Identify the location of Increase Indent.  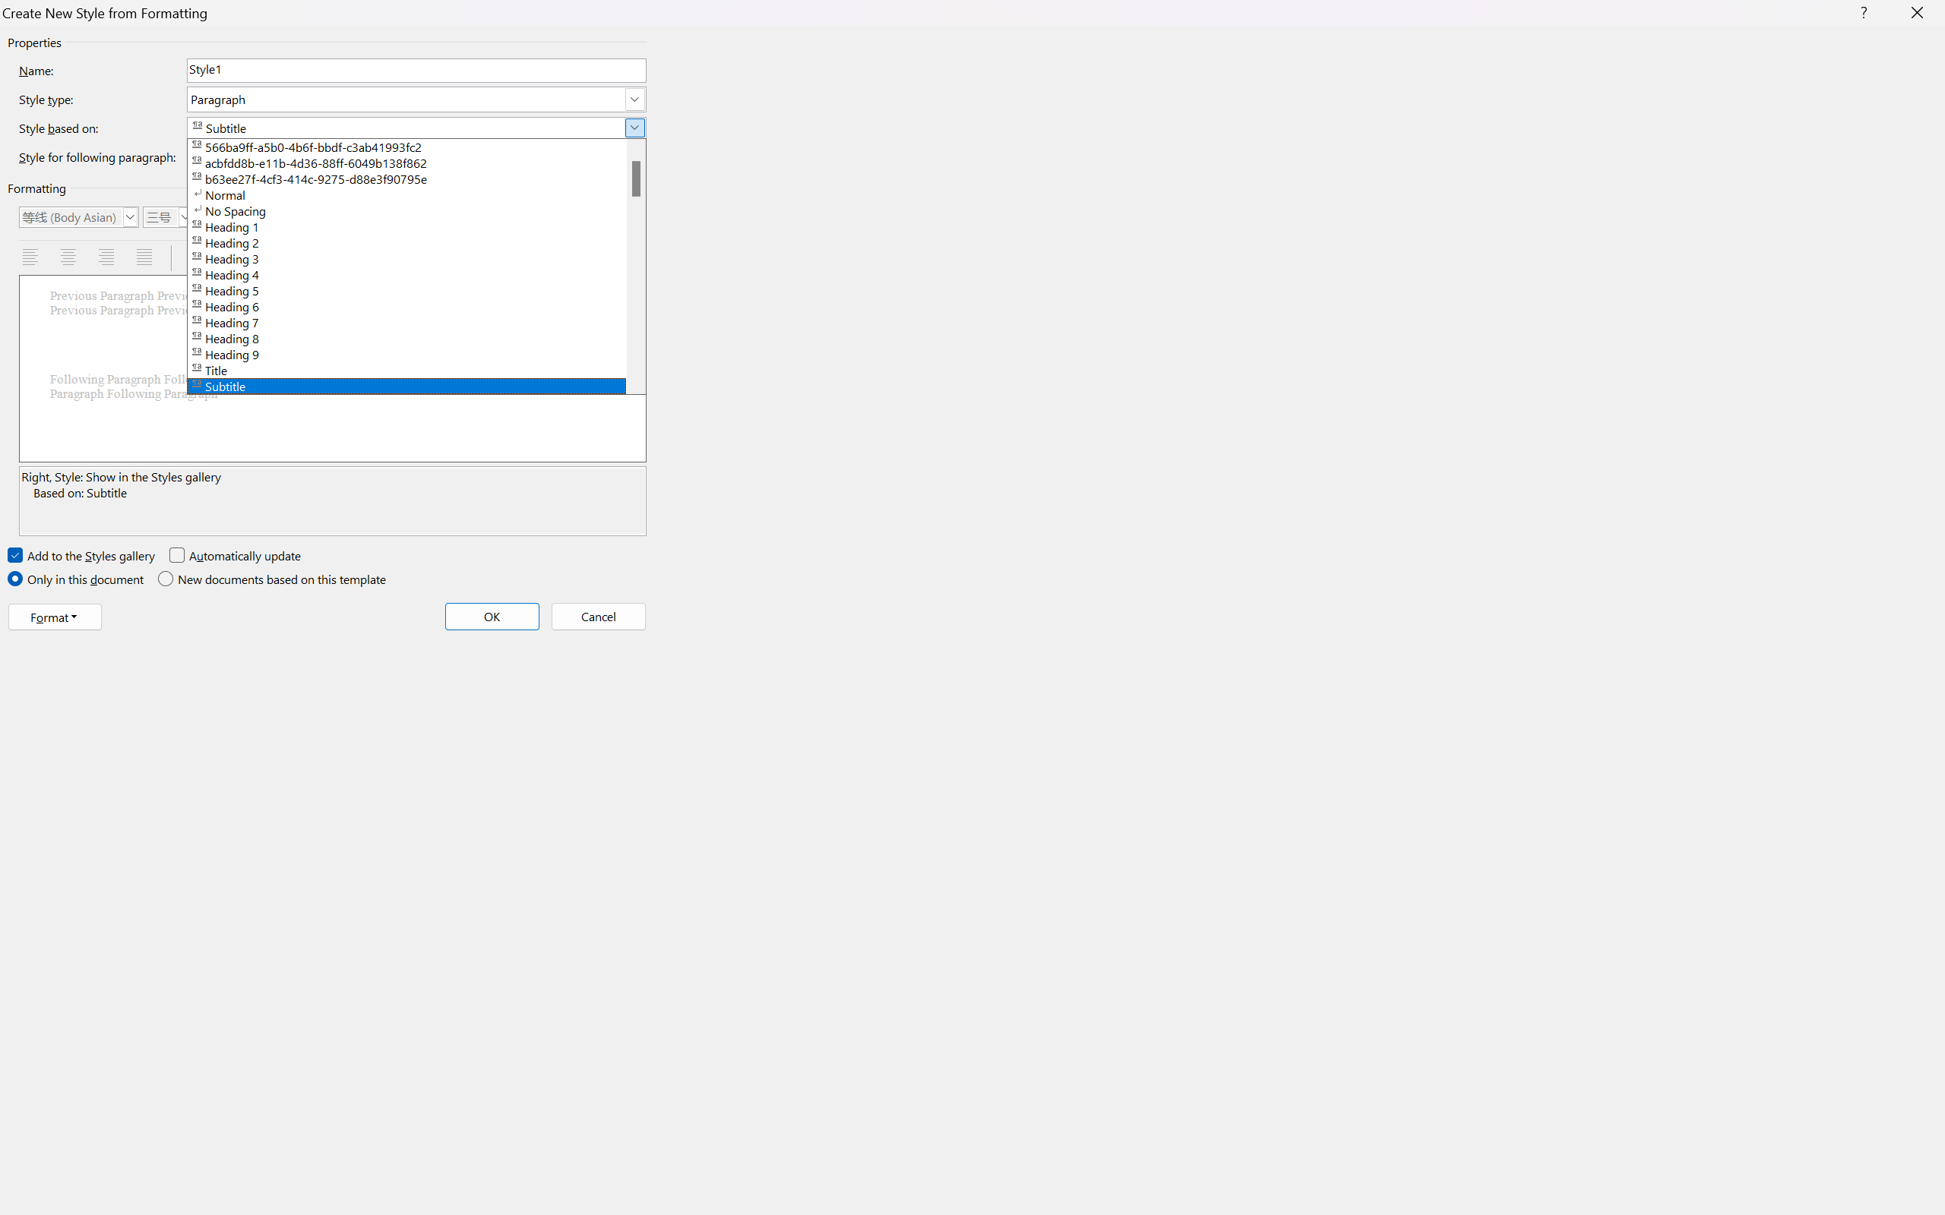
(468, 257).